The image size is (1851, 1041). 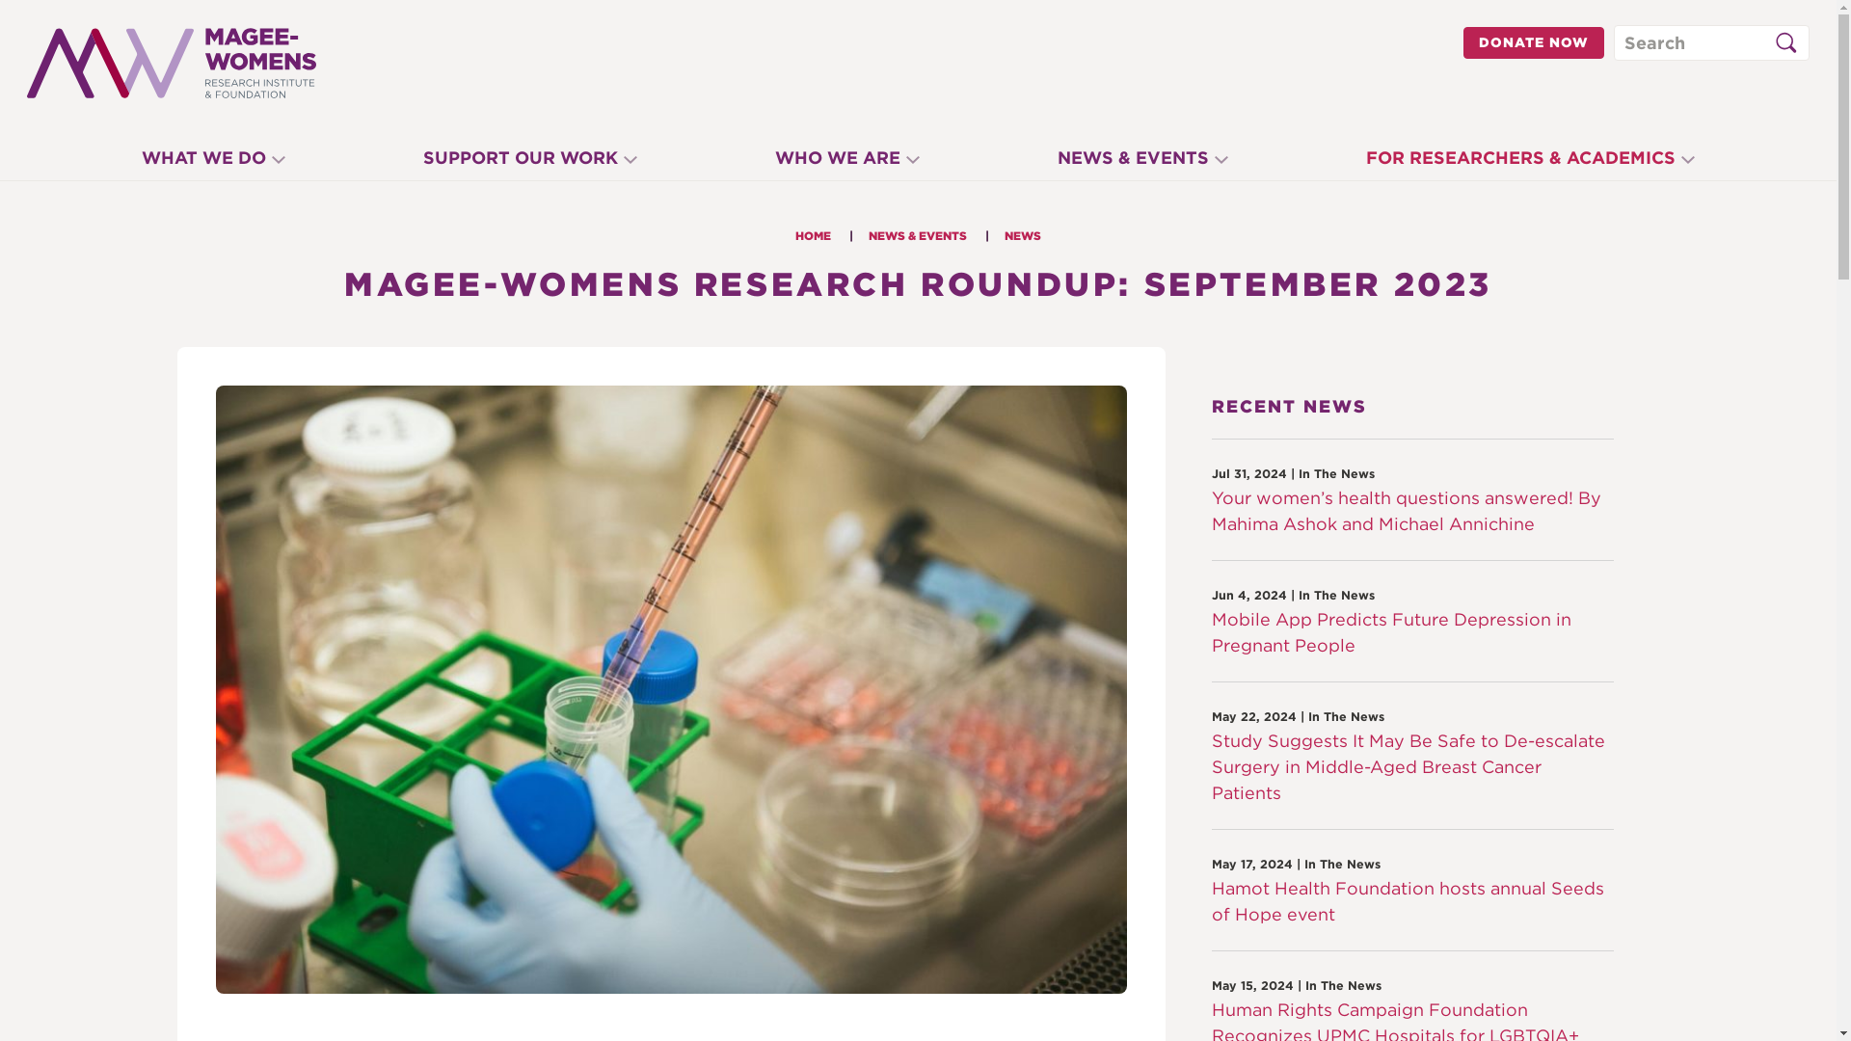 I want to click on WHAT WE DO, so click(x=213, y=162).